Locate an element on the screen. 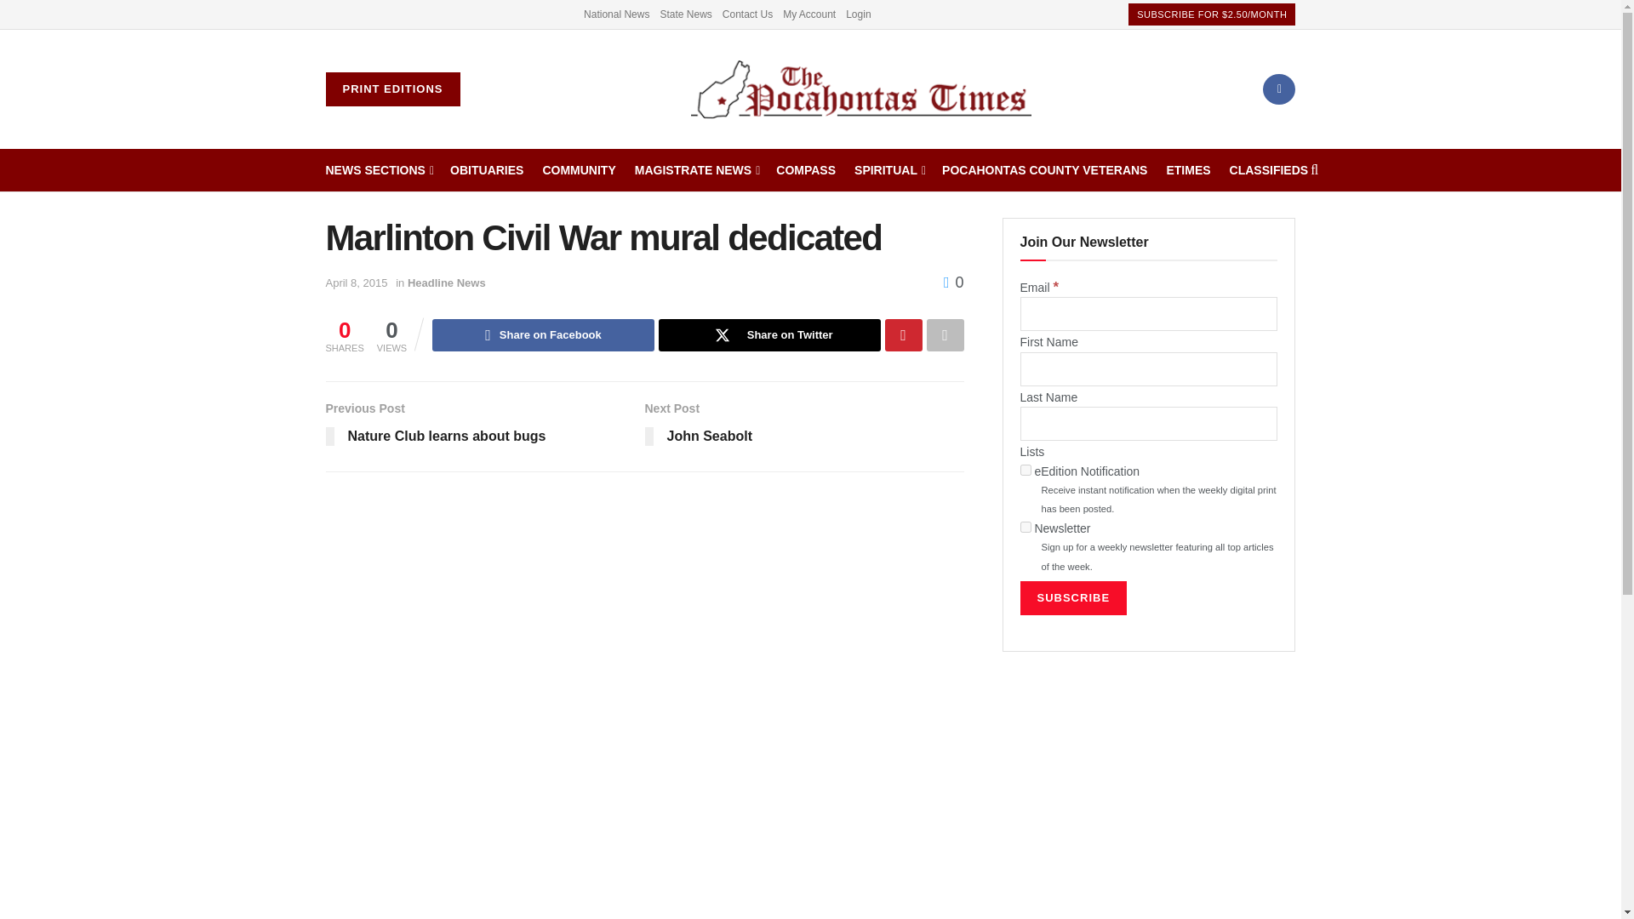 This screenshot has height=919, width=1634. National News is located at coordinates (616, 14).